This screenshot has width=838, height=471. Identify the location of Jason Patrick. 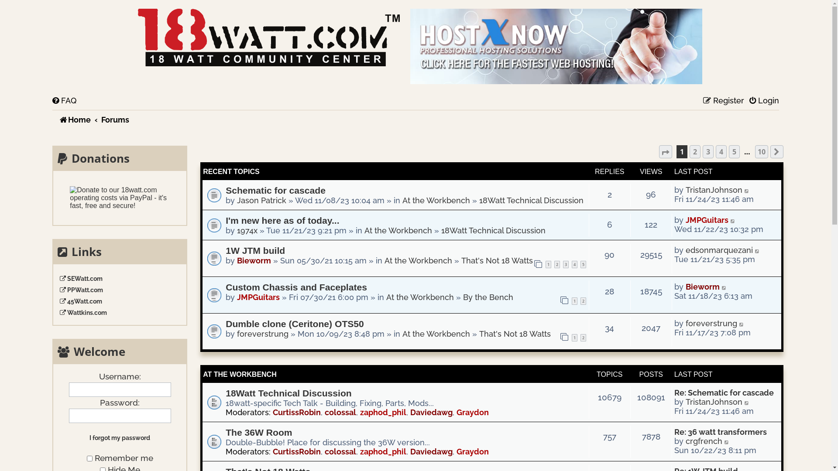
(262, 201).